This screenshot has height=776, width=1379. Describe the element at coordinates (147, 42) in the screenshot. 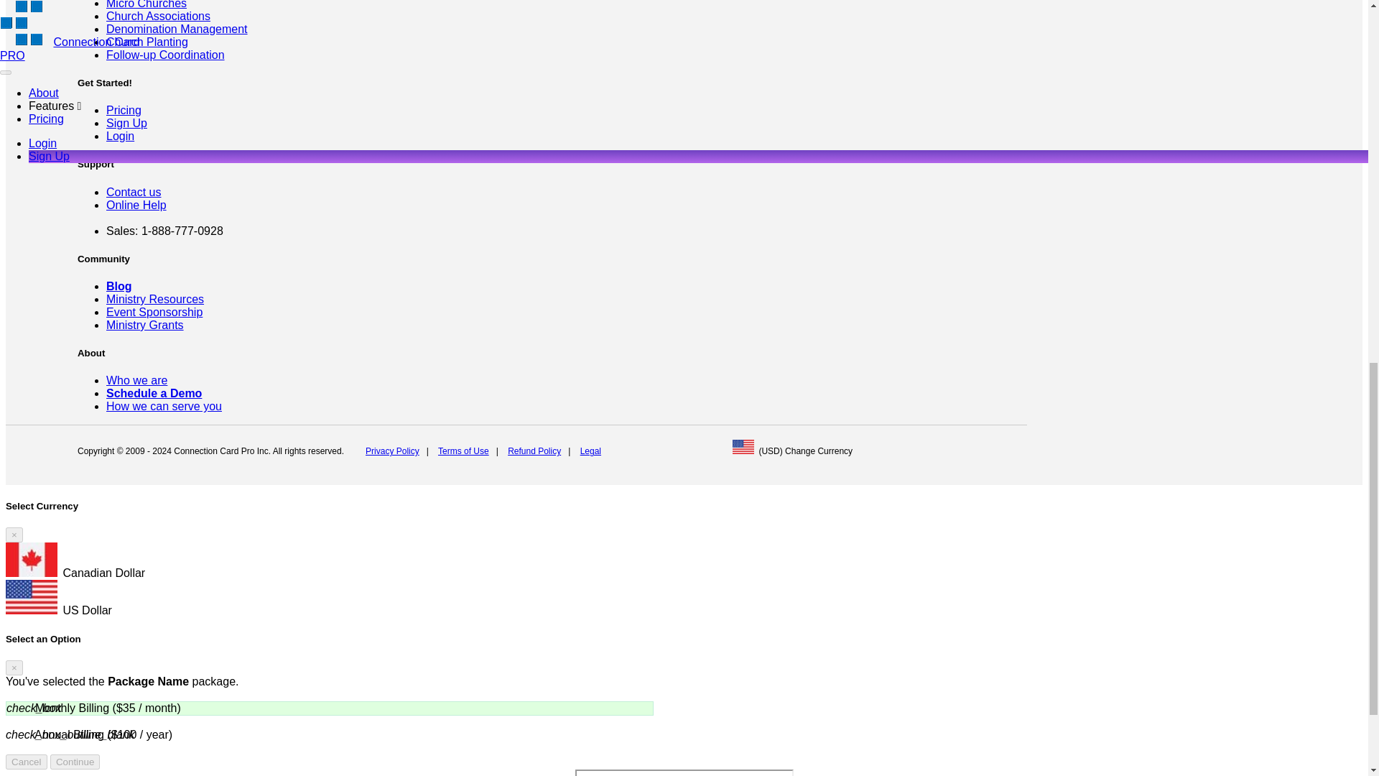

I see `Church Planting` at that location.